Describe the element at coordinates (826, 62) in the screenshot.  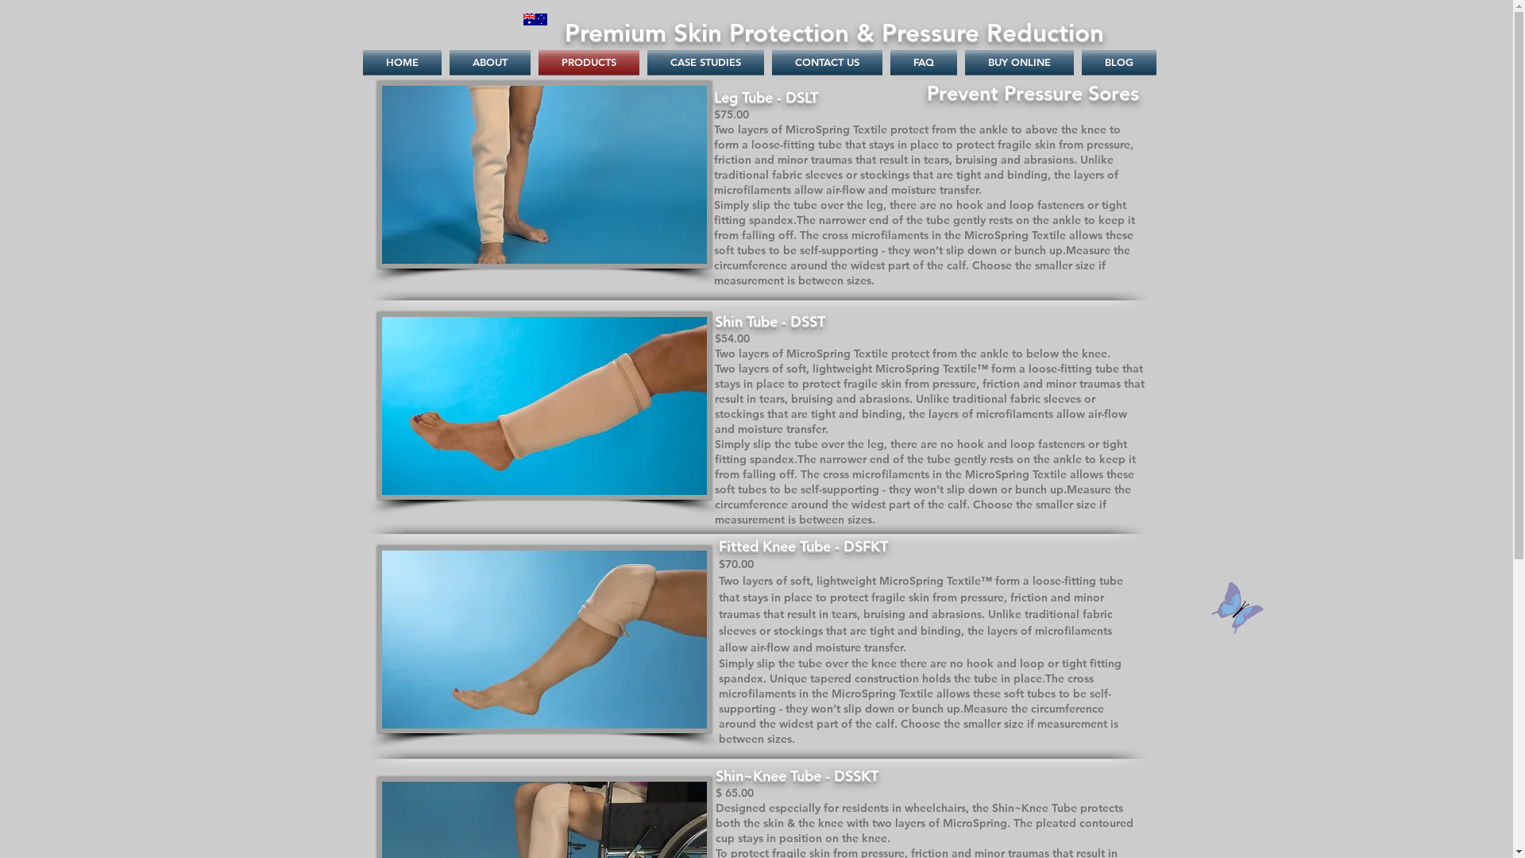
I see `CONTACT US` at that location.